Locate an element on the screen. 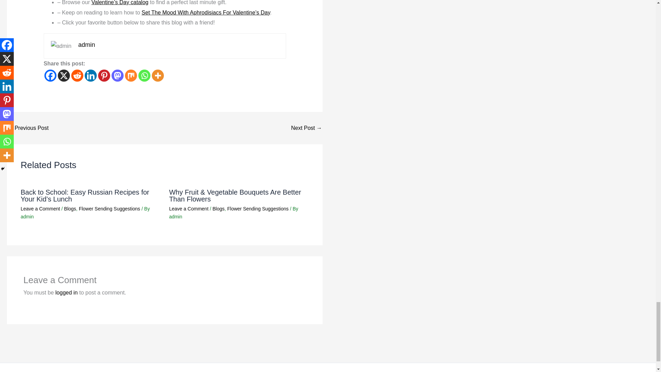 This screenshot has height=372, width=661. X is located at coordinates (64, 75).